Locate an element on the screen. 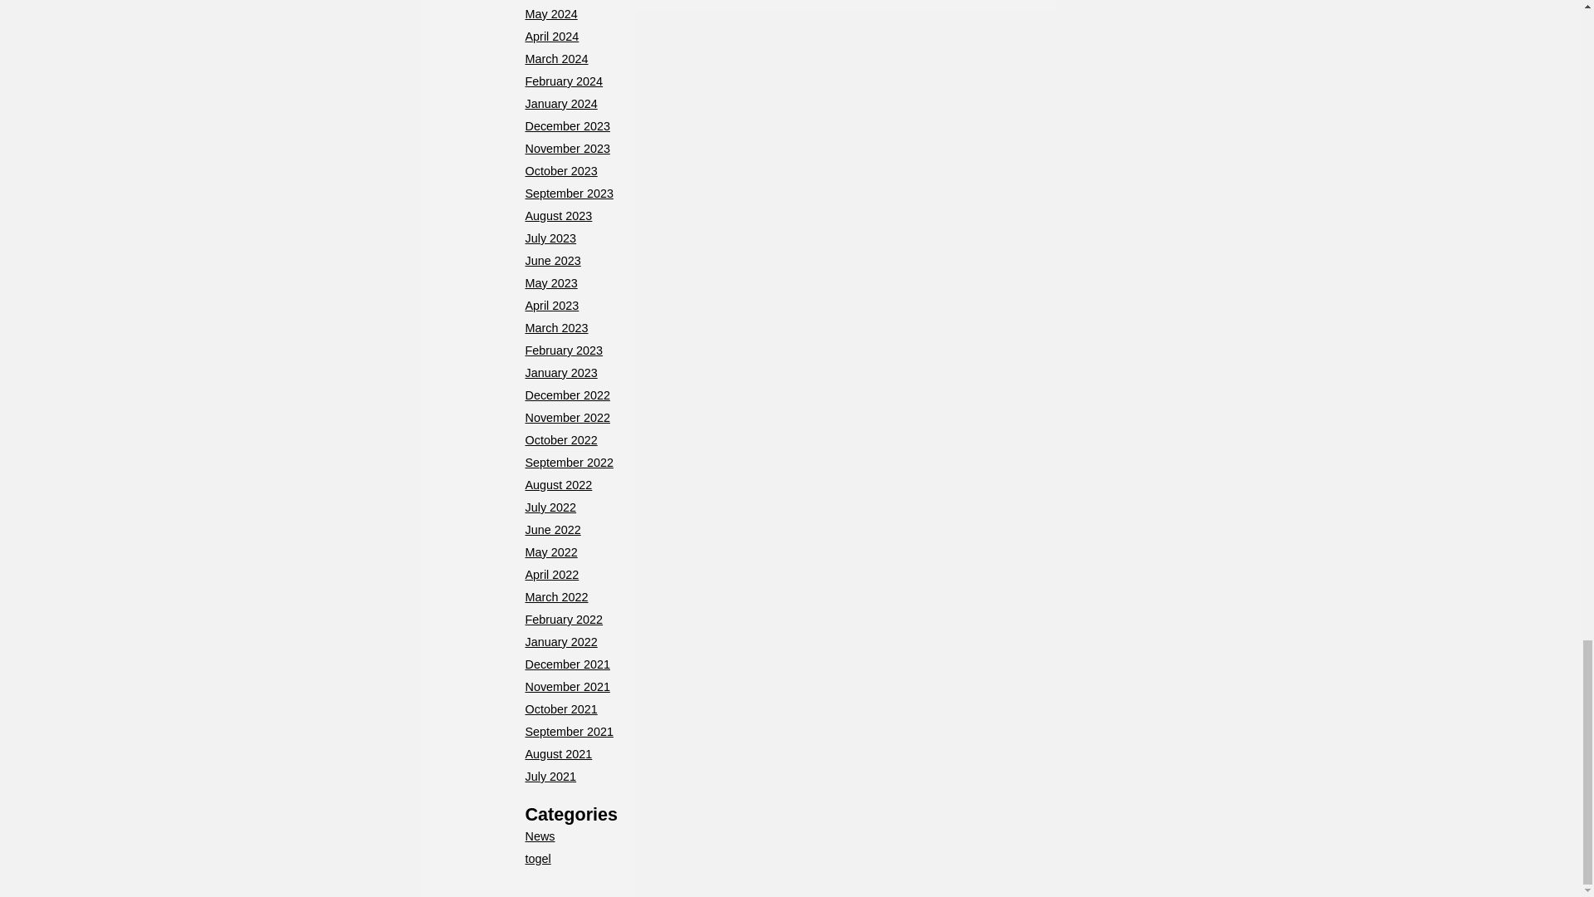  September 2022 is located at coordinates (568, 462).